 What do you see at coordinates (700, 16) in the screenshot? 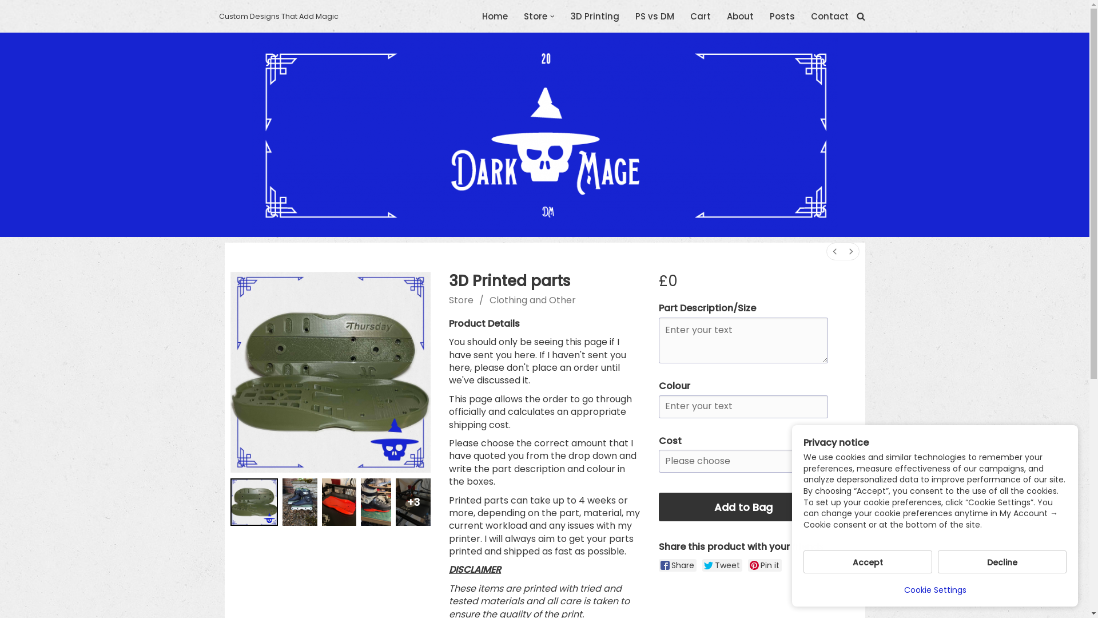
I see `Cart` at bounding box center [700, 16].